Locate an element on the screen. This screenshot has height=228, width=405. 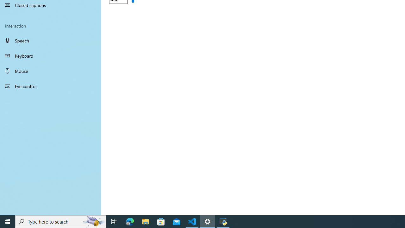
File Explorer is located at coordinates (146, 222).